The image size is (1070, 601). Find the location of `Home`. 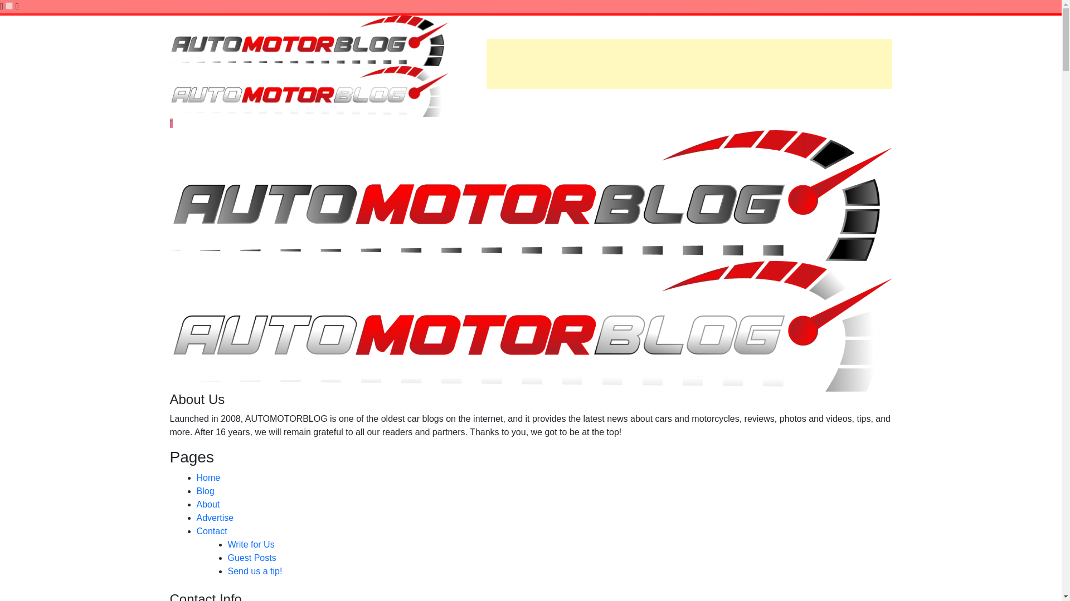

Home is located at coordinates (208, 477).